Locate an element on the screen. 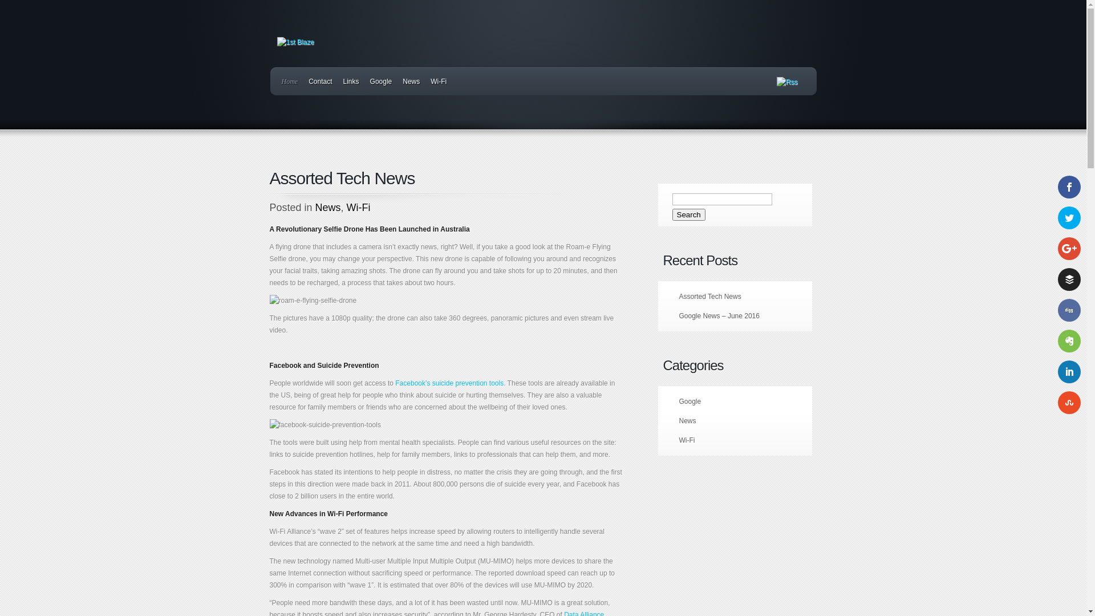 Image resolution: width=1095 pixels, height=616 pixels. Assorted Tech News is located at coordinates (342, 178).